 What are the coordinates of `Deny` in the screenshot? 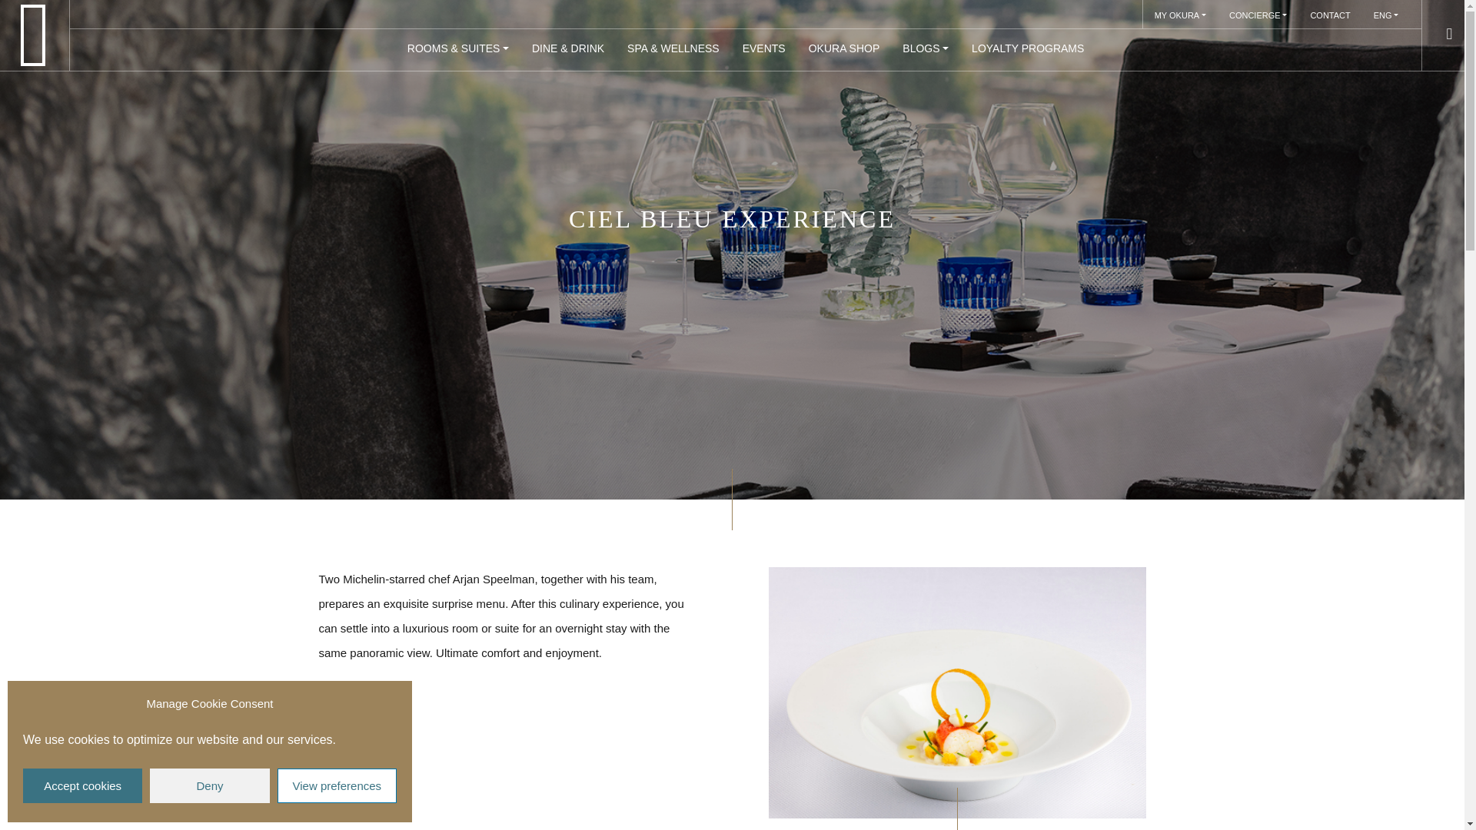 It's located at (209, 785).